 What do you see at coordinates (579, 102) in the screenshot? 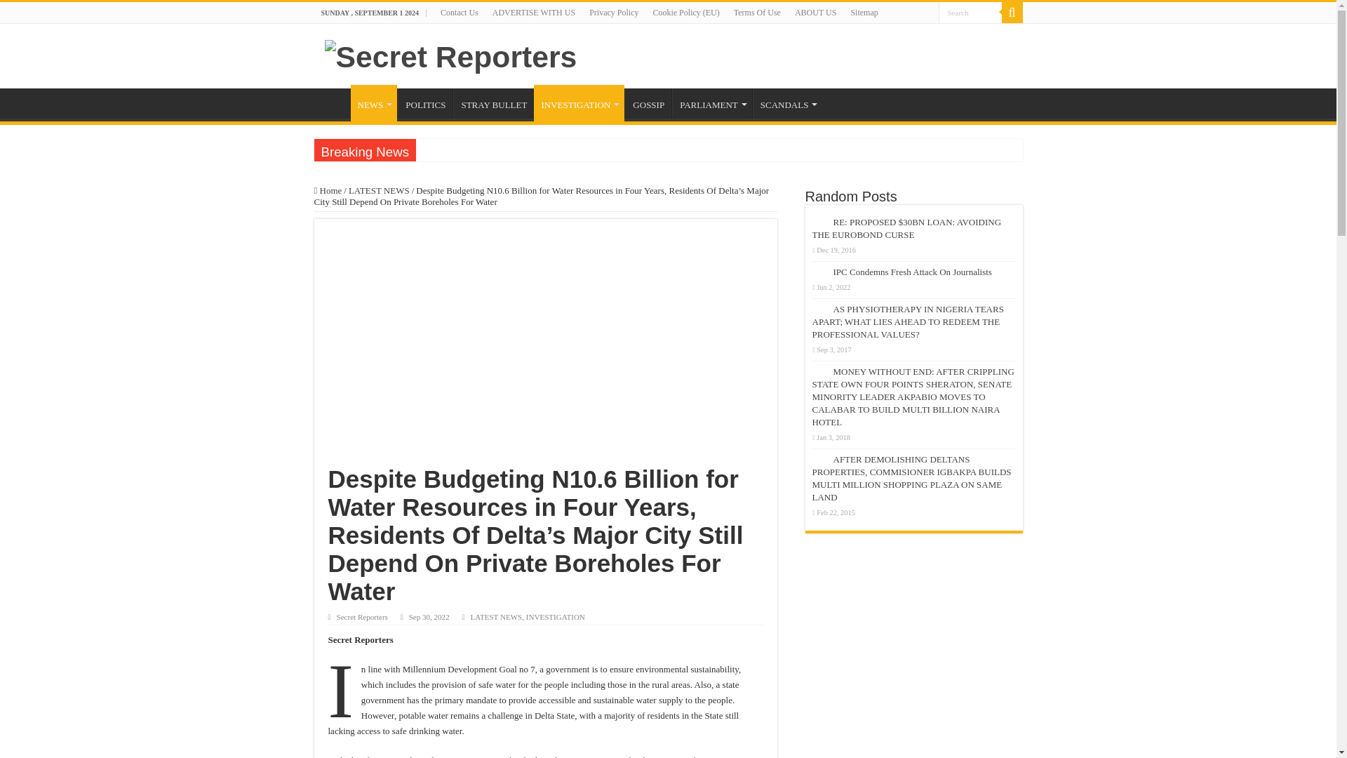
I see `INVESTIGATION` at bounding box center [579, 102].